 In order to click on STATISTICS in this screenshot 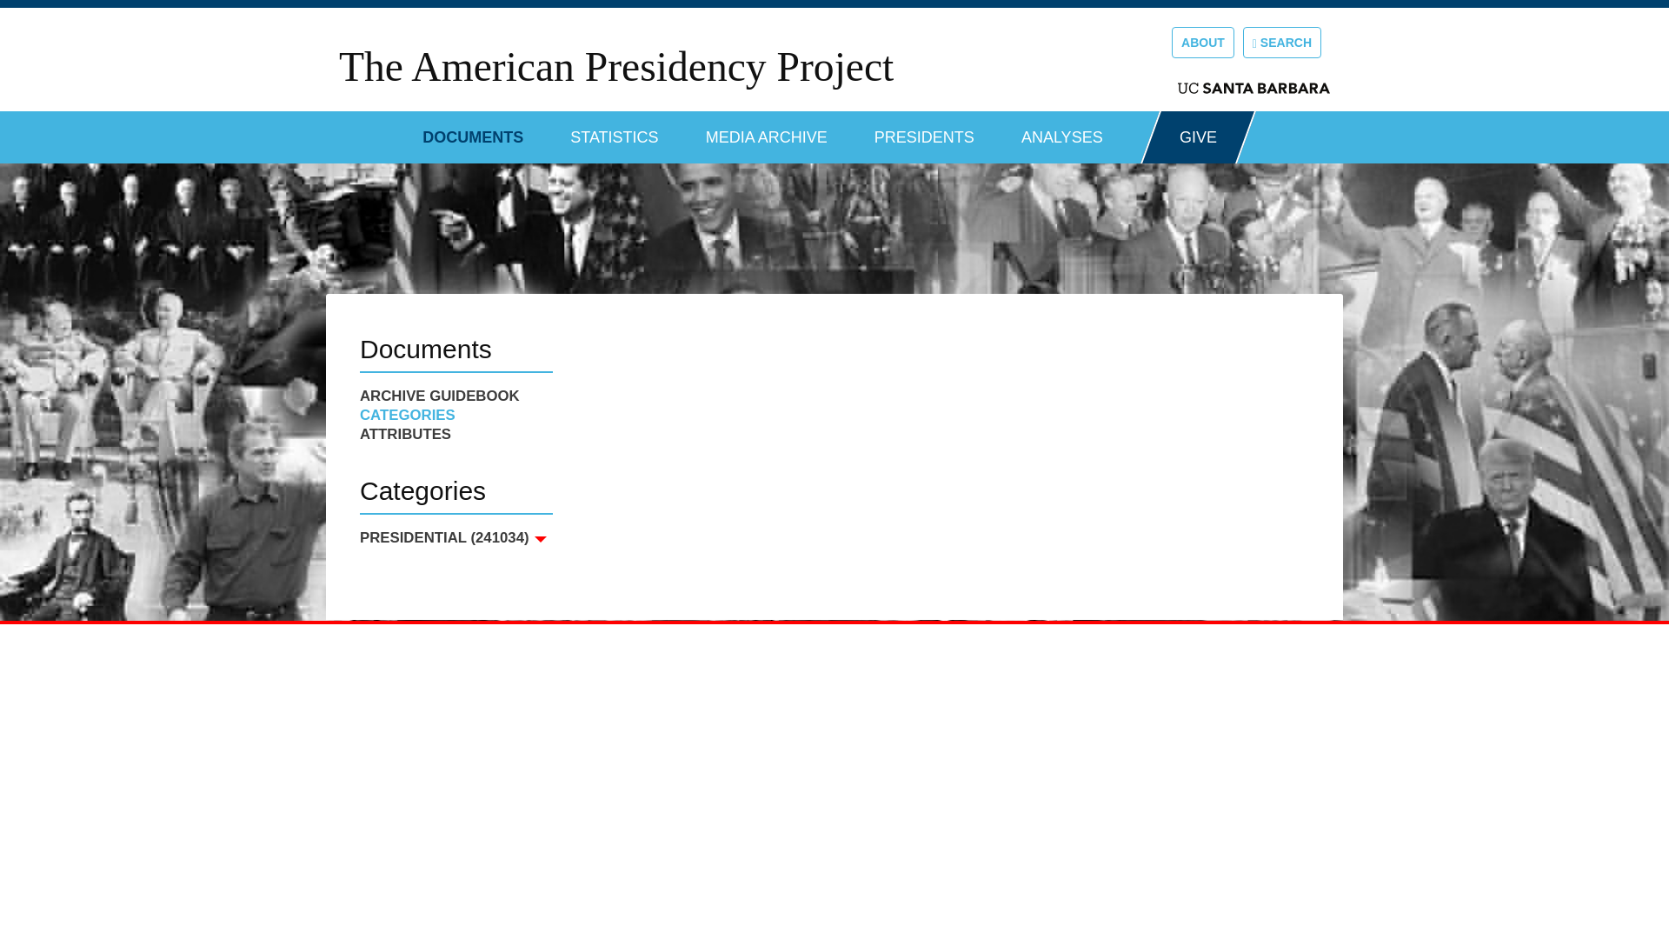, I will do `click(614, 130)`.